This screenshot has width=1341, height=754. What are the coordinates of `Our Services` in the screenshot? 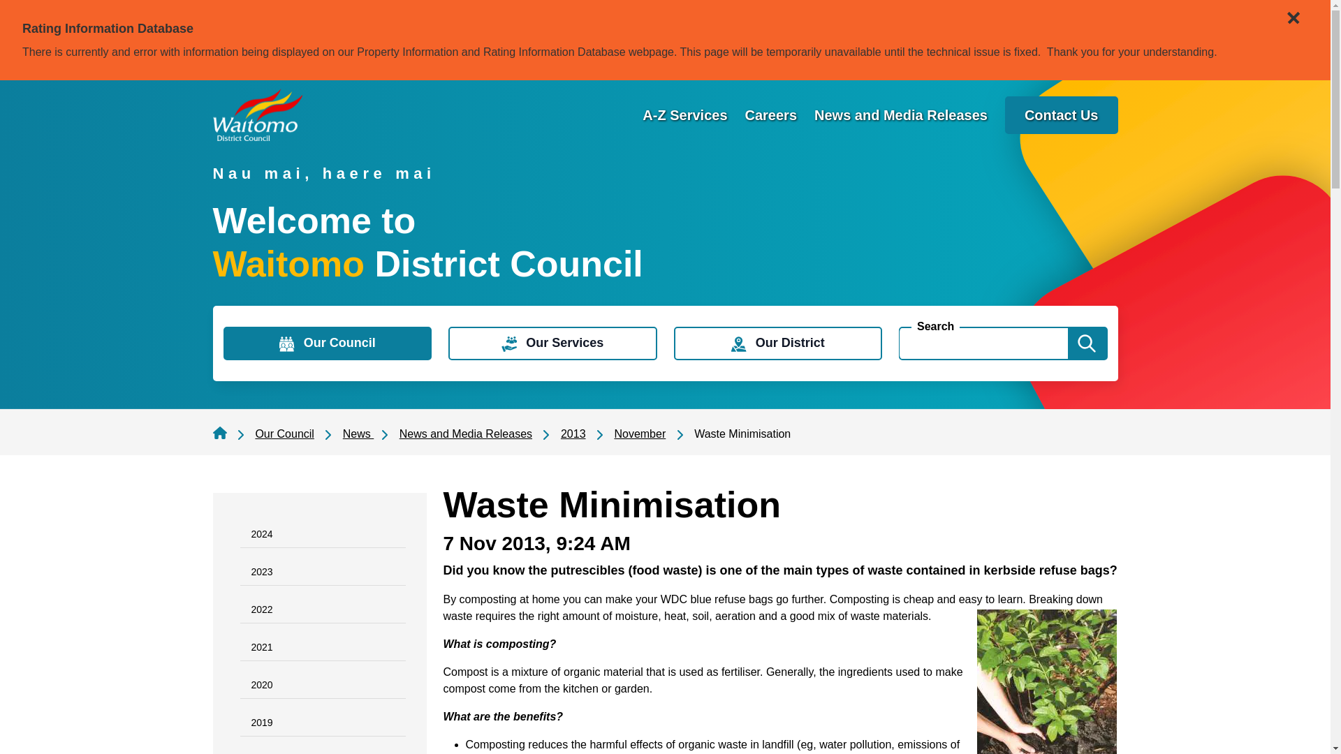 It's located at (552, 343).